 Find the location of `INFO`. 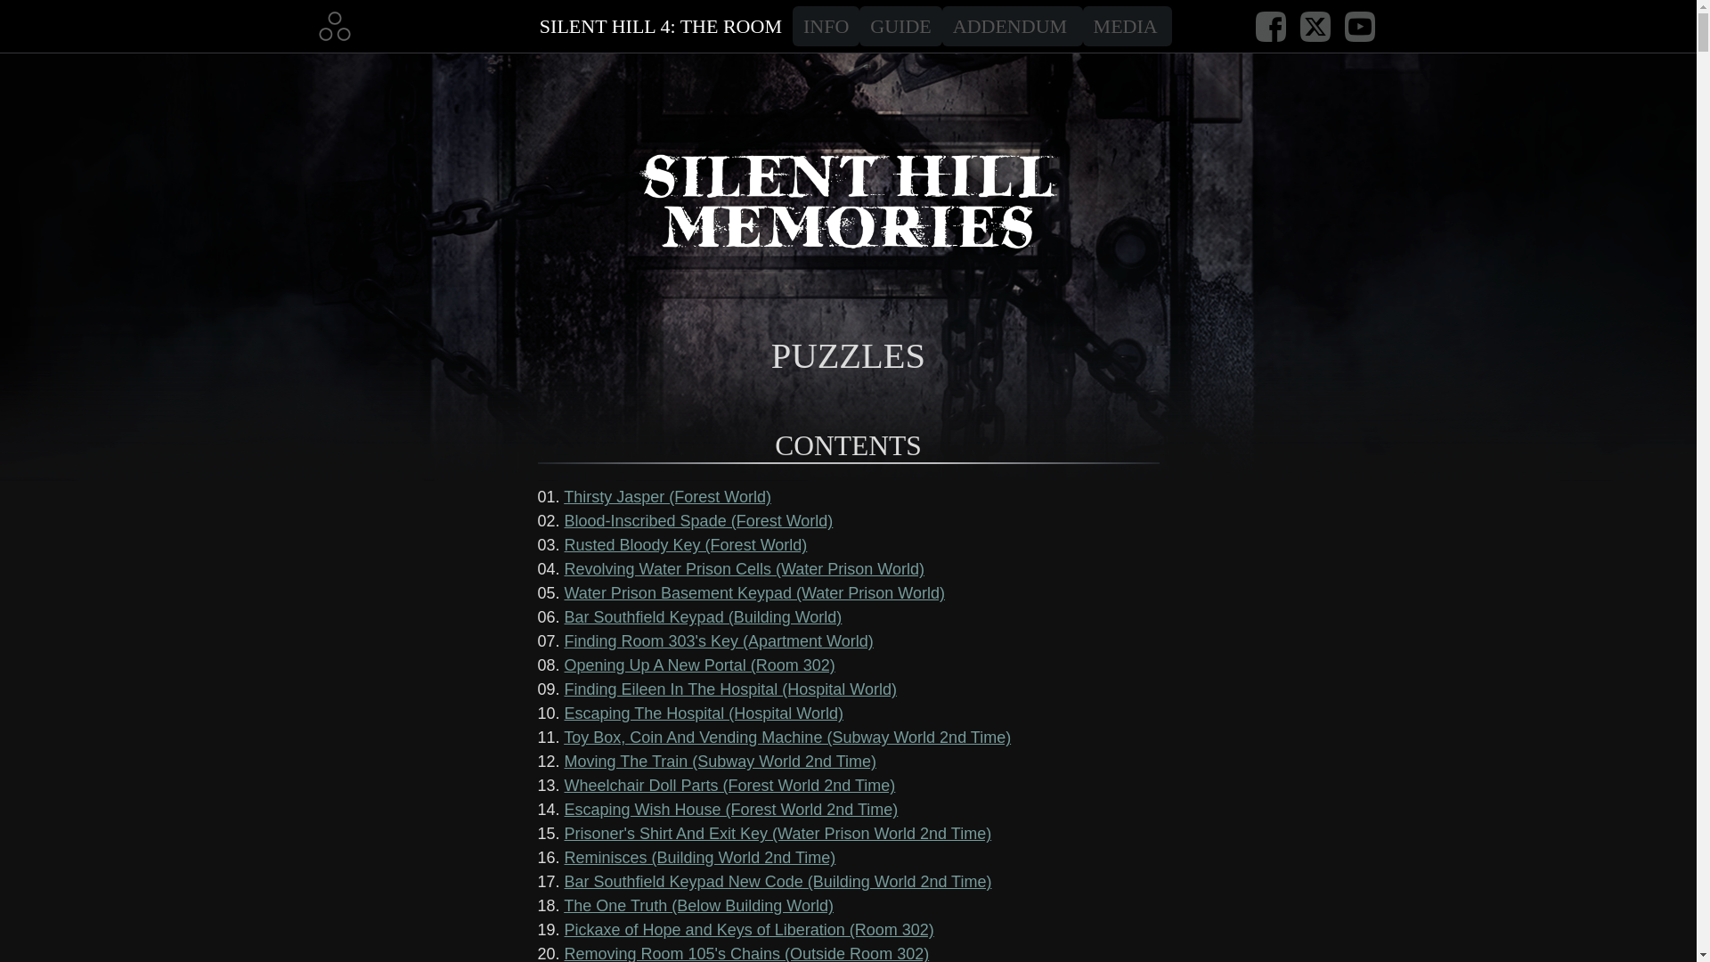

INFO is located at coordinates (826, 25).